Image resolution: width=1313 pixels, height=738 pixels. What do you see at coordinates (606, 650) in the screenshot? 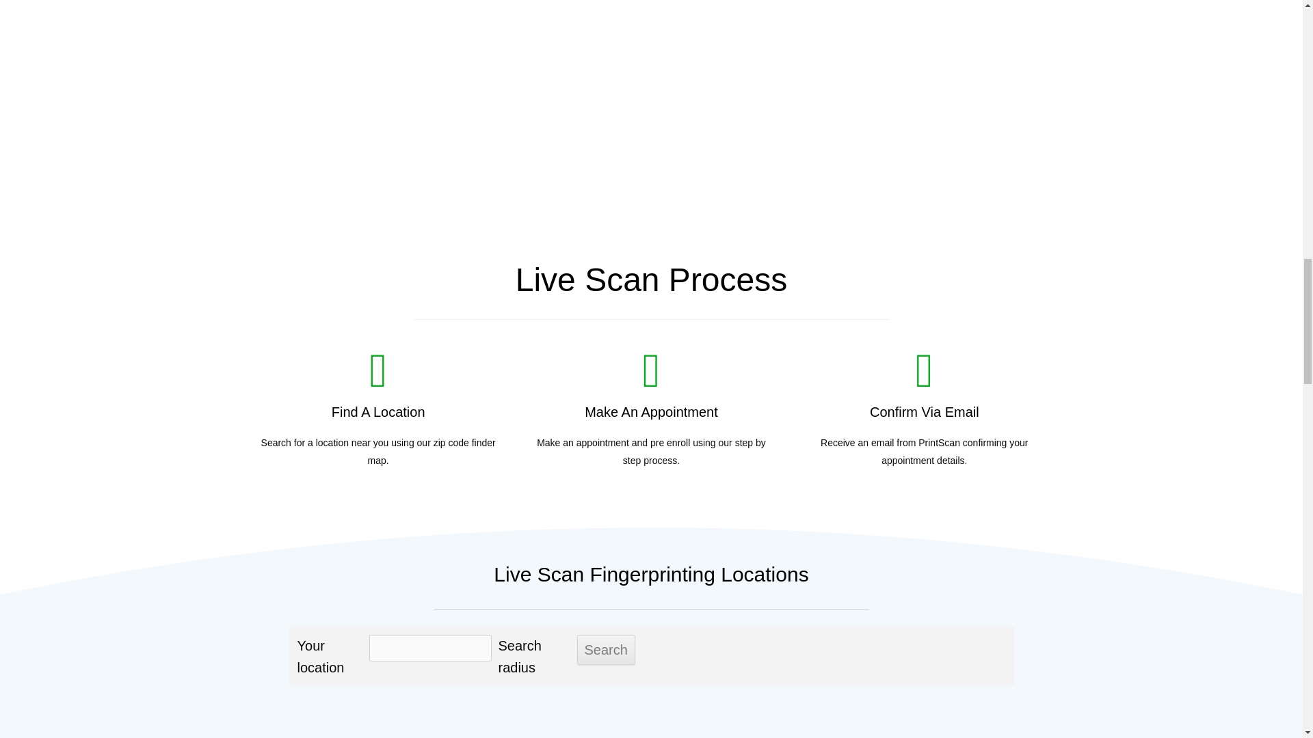
I see `Search` at bounding box center [606, 650].